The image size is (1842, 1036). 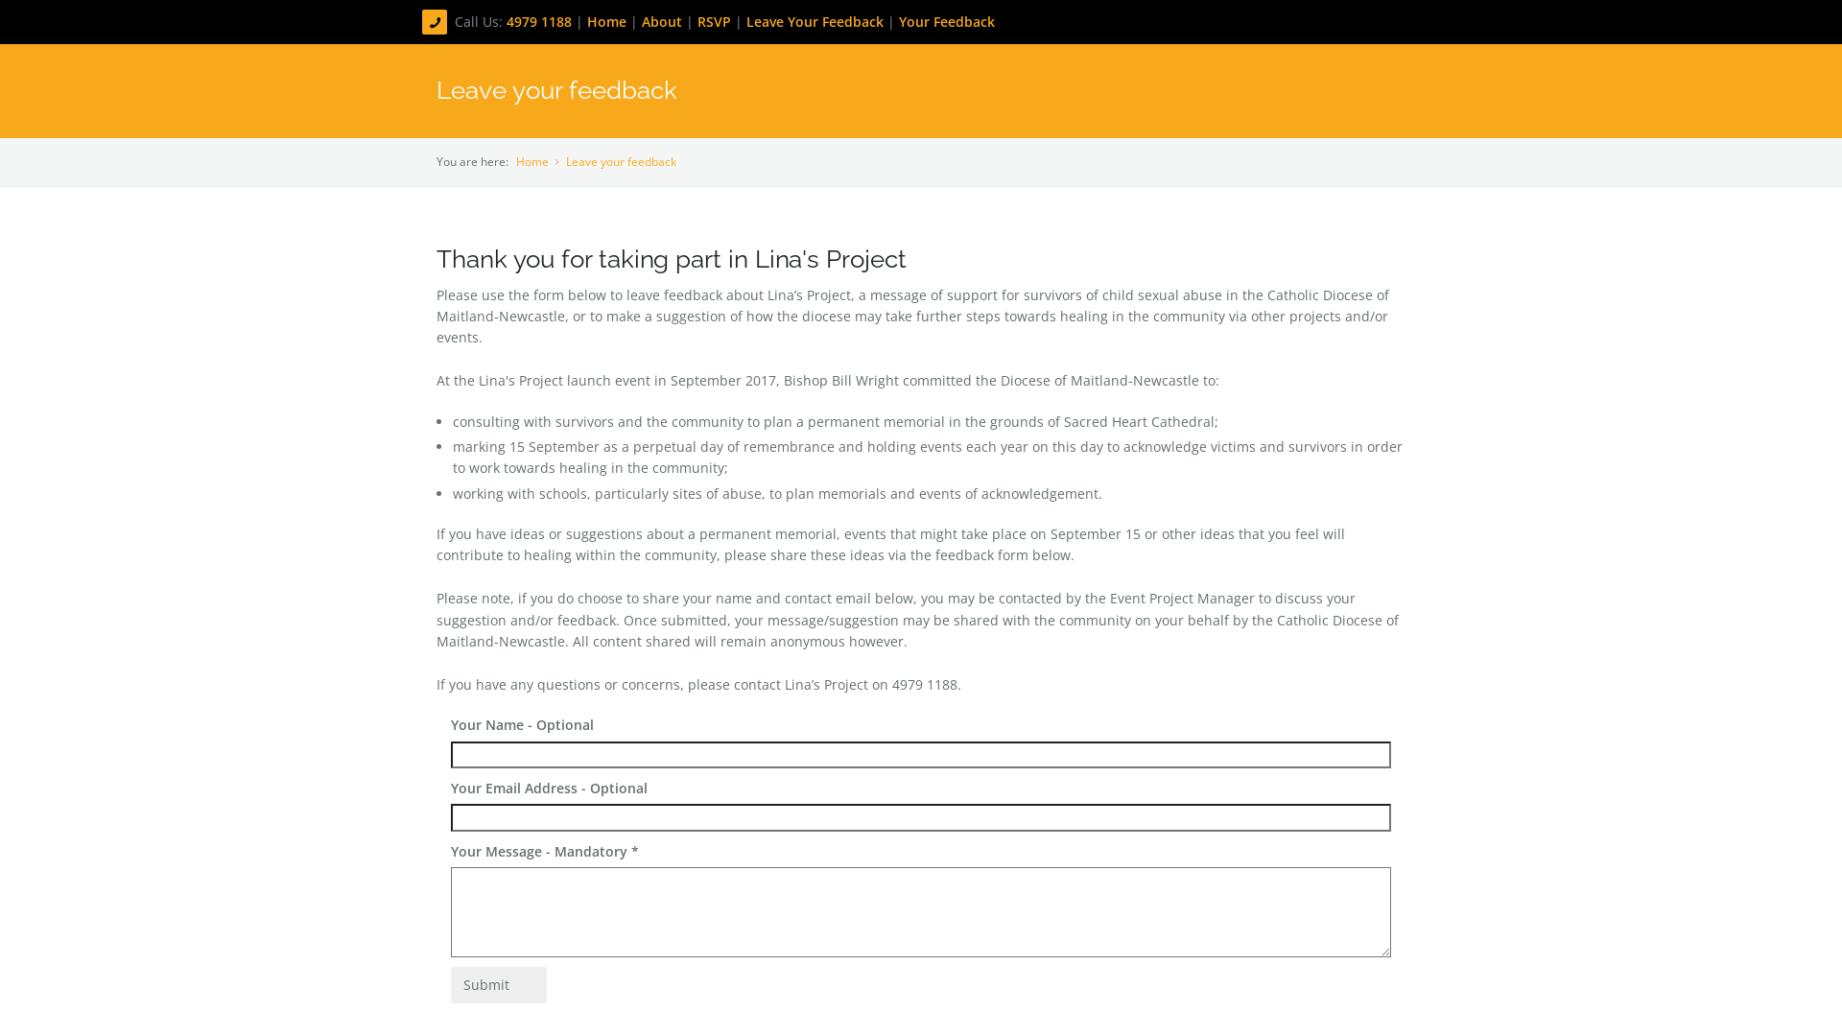 I want to click on RSVP, so click(x=714, y=22).